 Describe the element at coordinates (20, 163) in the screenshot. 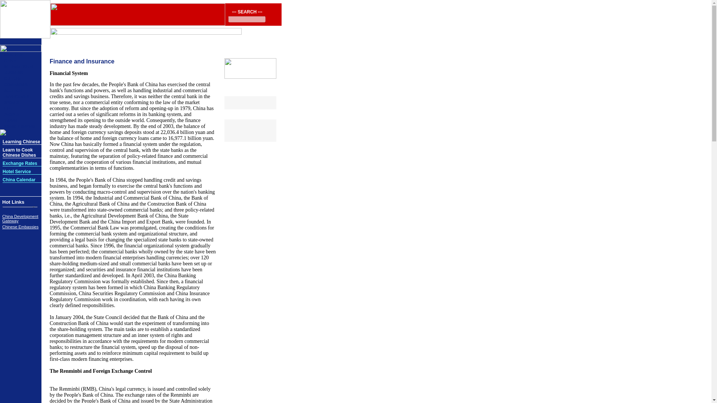

I see `Exchange Rates` at that location.